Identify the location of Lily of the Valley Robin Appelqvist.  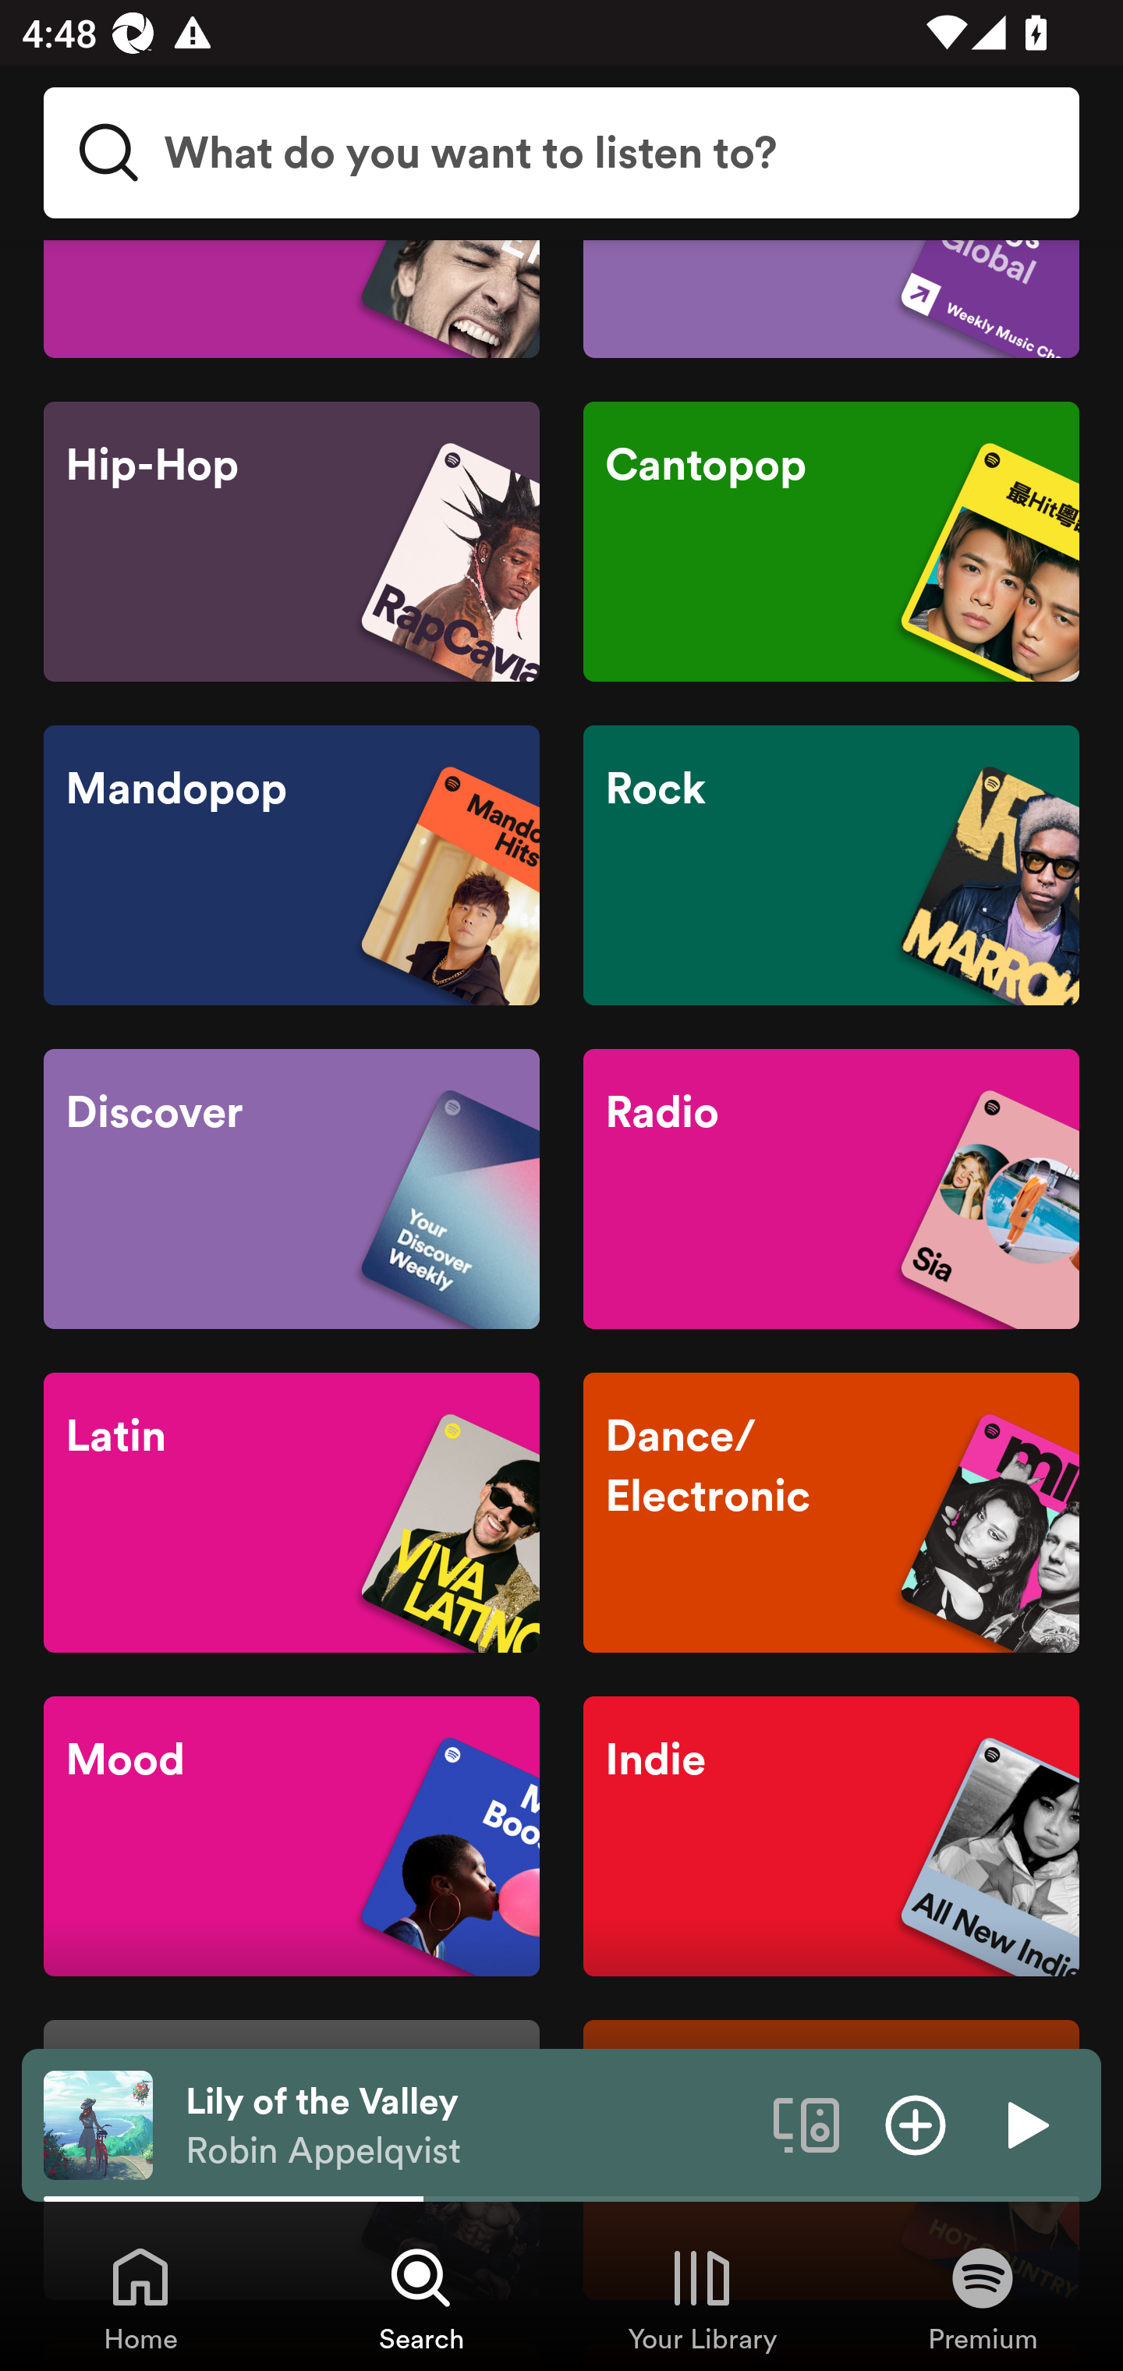
(468, 2125).